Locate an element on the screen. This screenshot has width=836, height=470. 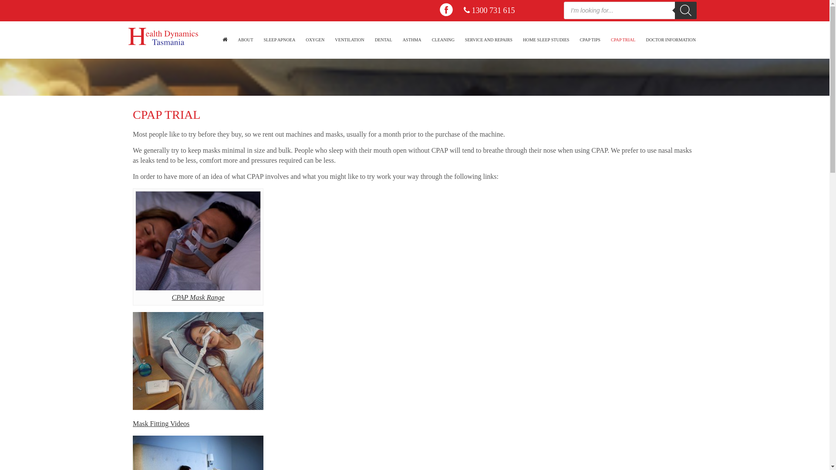
SLEEP APNOEA is located at coordinates (280, 40).